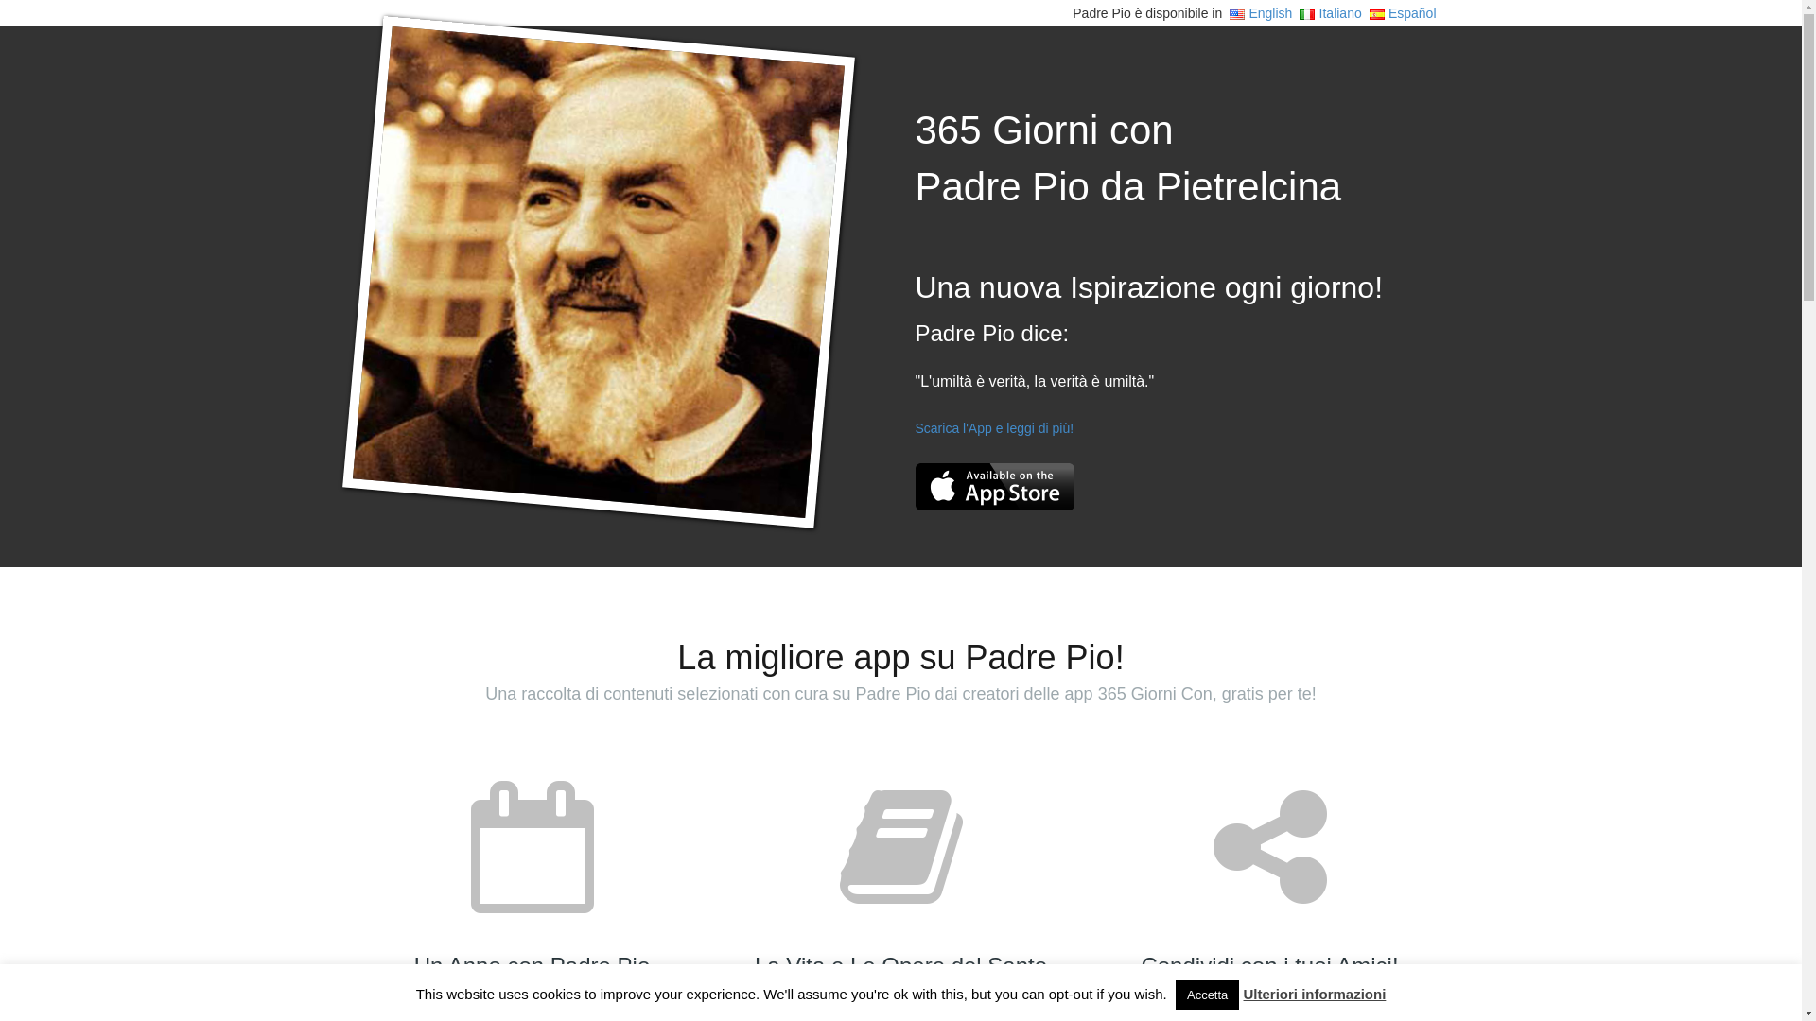  I want to click on English, so click(1261, 13).